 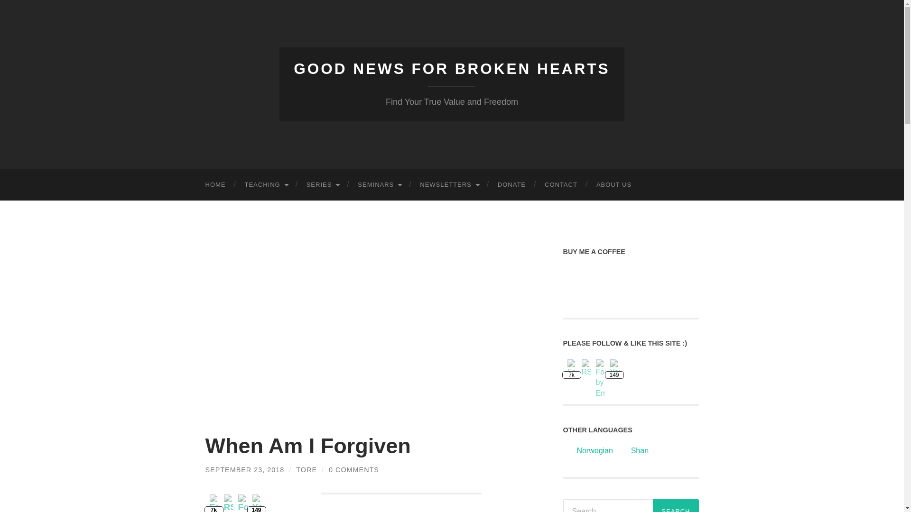 I want to click on DONATE, so click(x=511, y=185).